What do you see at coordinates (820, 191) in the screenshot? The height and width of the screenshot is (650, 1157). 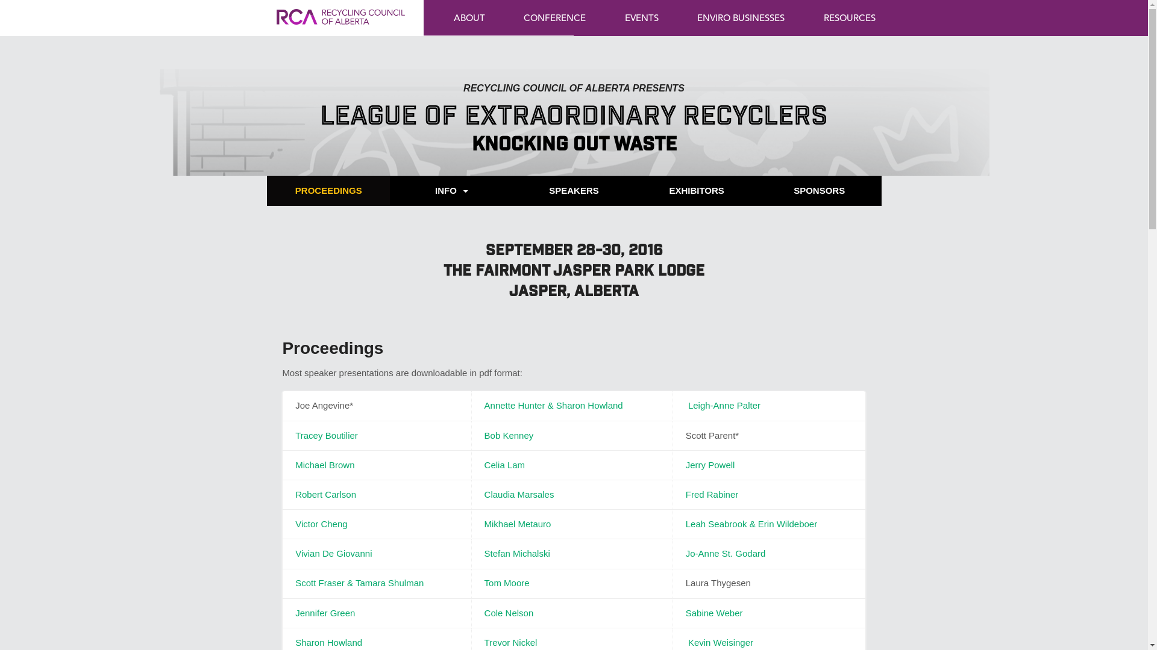 I see `SPONSORS` at bounding box center [820, 191].